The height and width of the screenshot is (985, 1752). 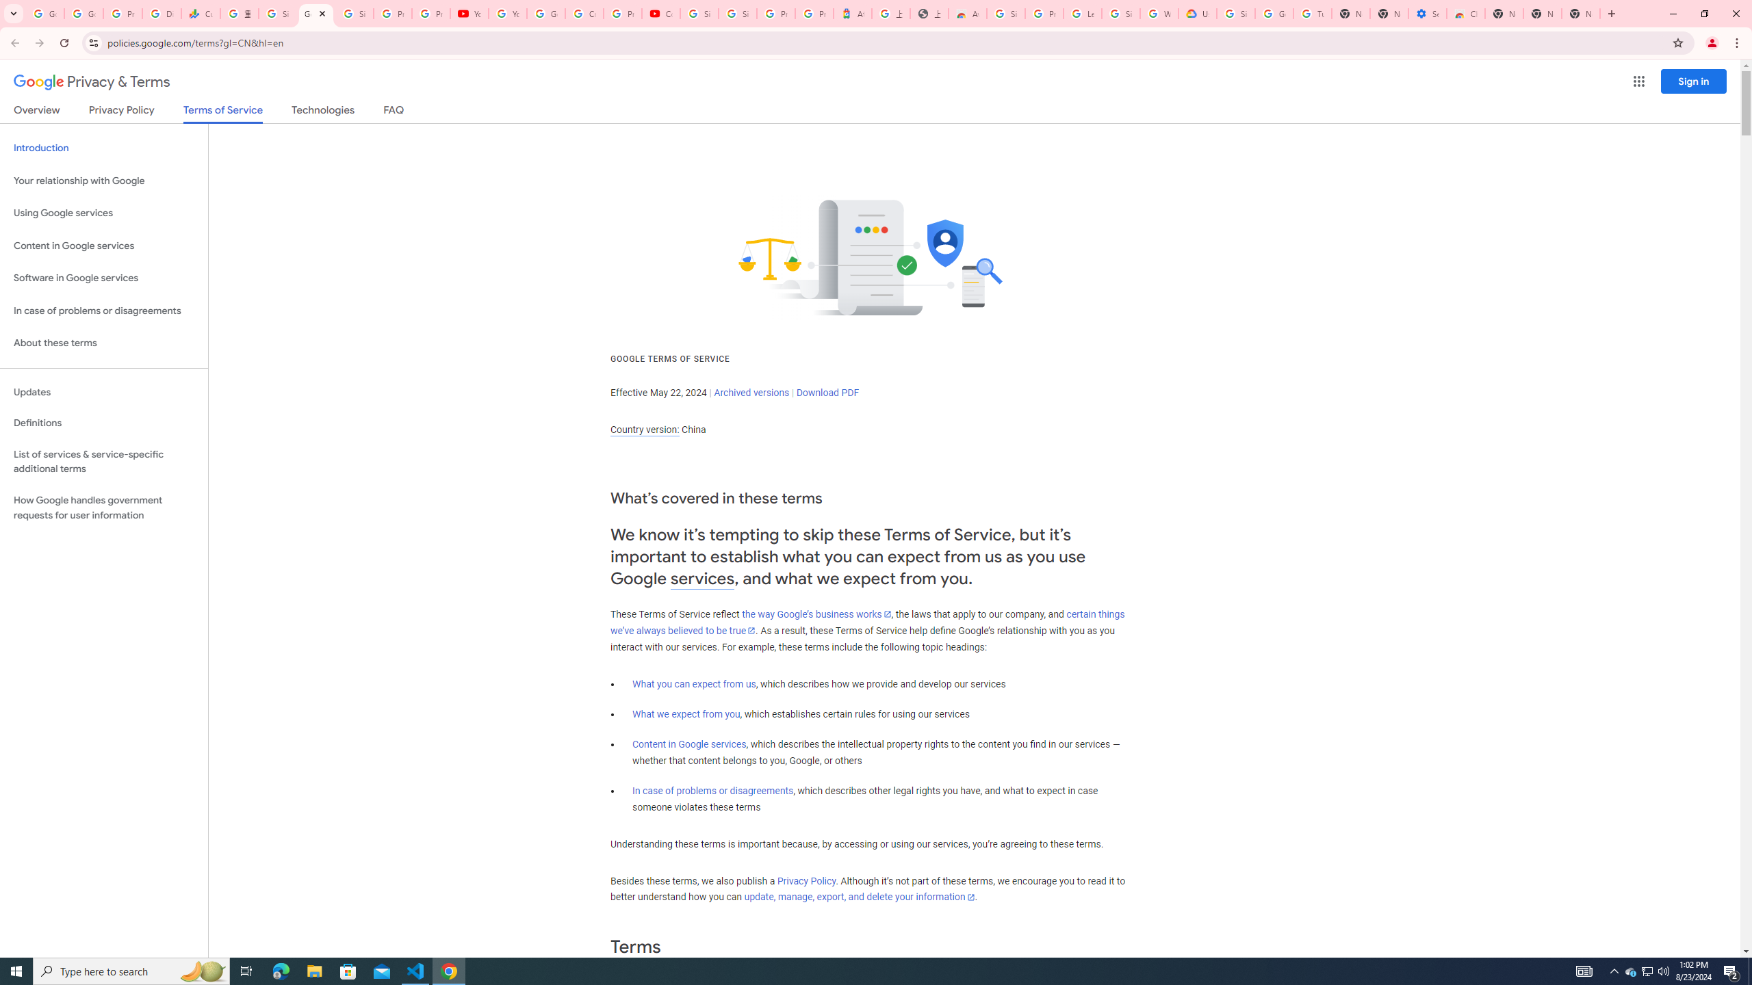 What do you see at coordinates (806, 881) in the screenshot?
I see `Privacy Policy` at bounding box center [806, 881].